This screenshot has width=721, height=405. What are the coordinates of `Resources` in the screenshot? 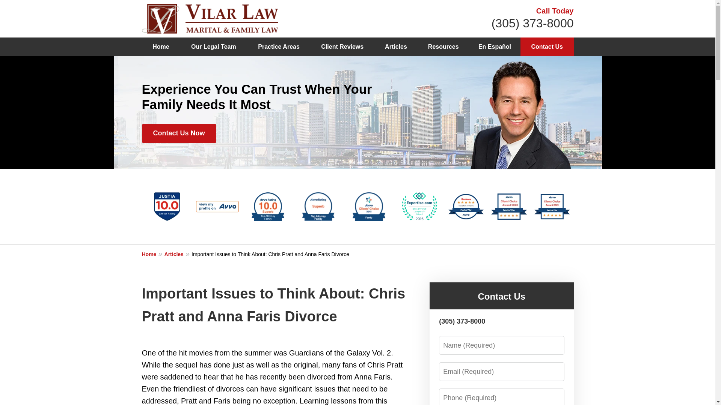 It's located at (443, 47).